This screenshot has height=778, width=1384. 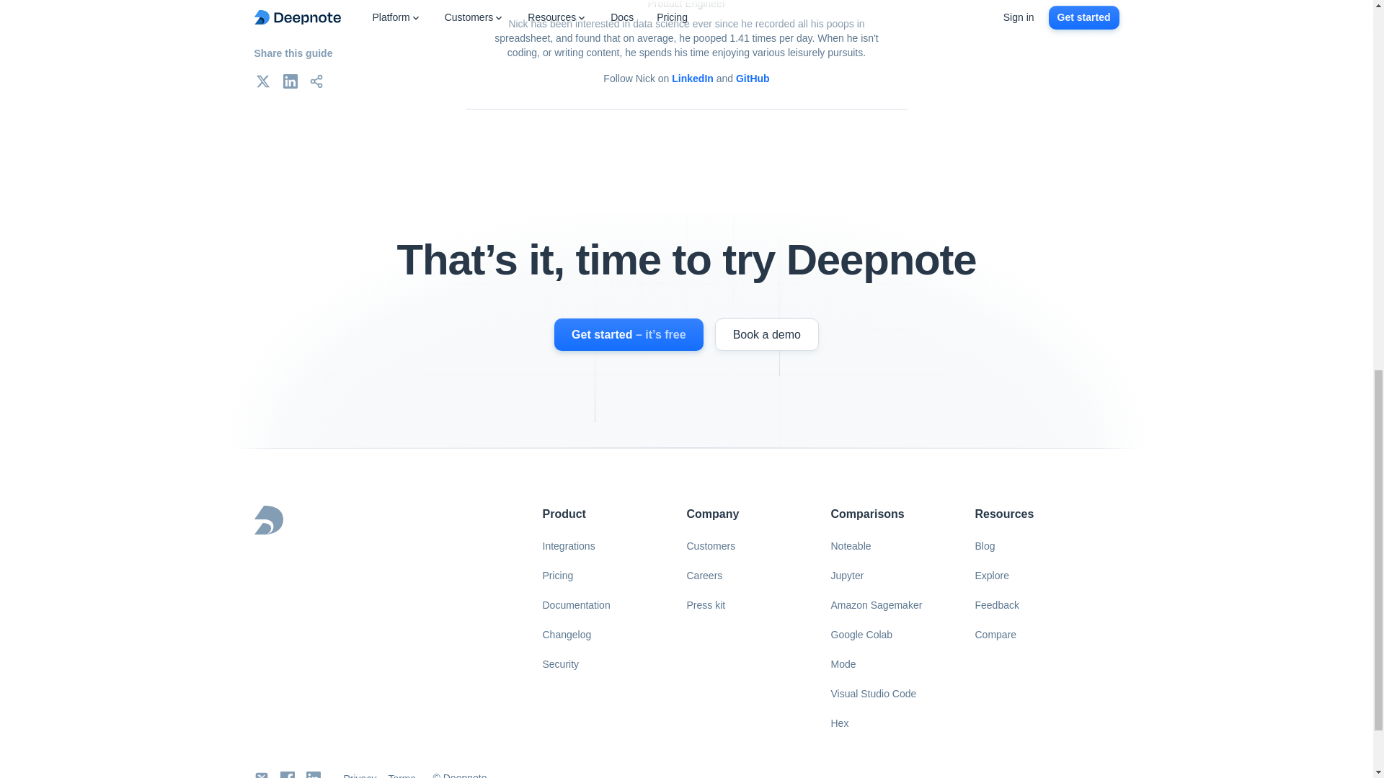 I want to click on Careers, so click(x=704, y=575).